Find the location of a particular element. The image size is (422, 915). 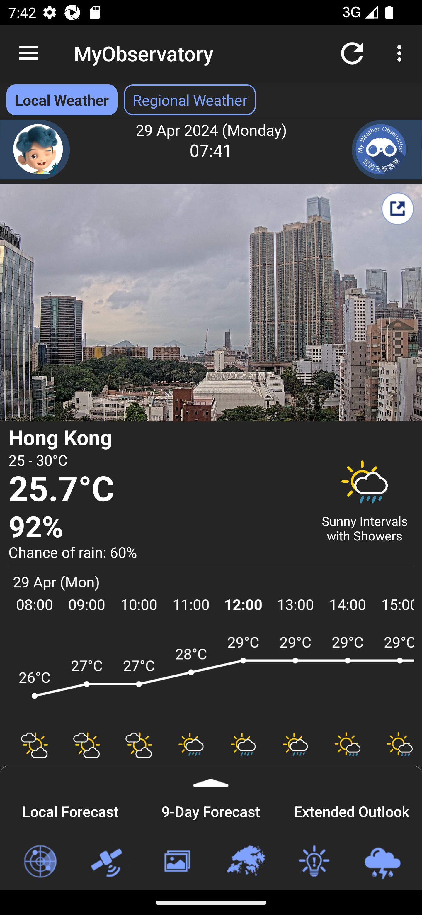

Share My Weather Report is located at coordinates (397, 209).